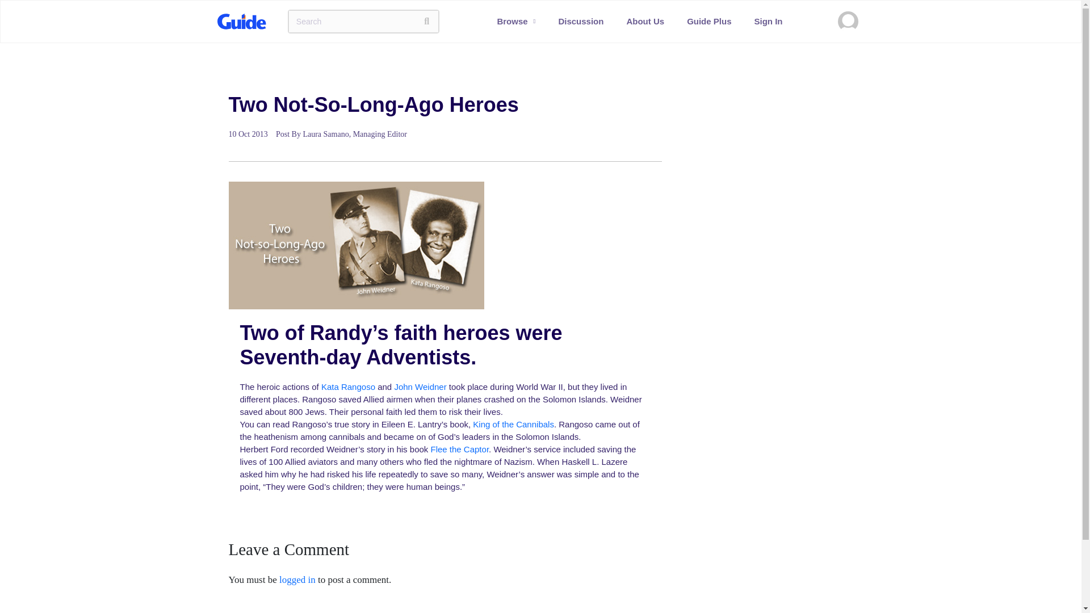 The width and height of the screenshot is (1090, 613). Describe the element at coordinates (348, 387) in the screenshot. I see `Kata Rangoso` at that location.